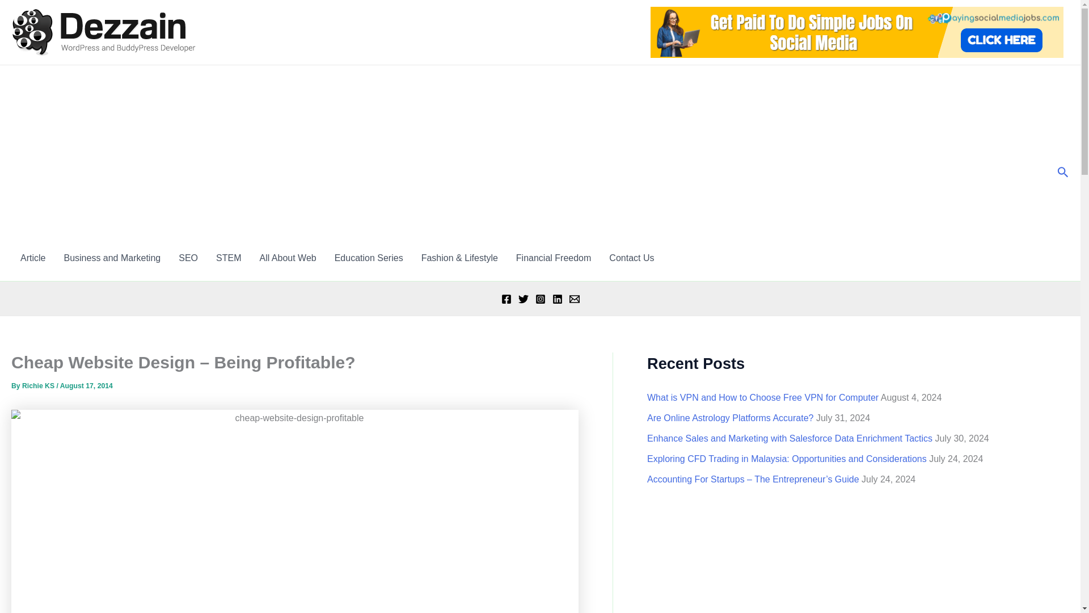 This screenshot has width=1089, height=613. Describe the element at coordinates (631, 258) in the screenshot. I see `any inquiries?` at that location.